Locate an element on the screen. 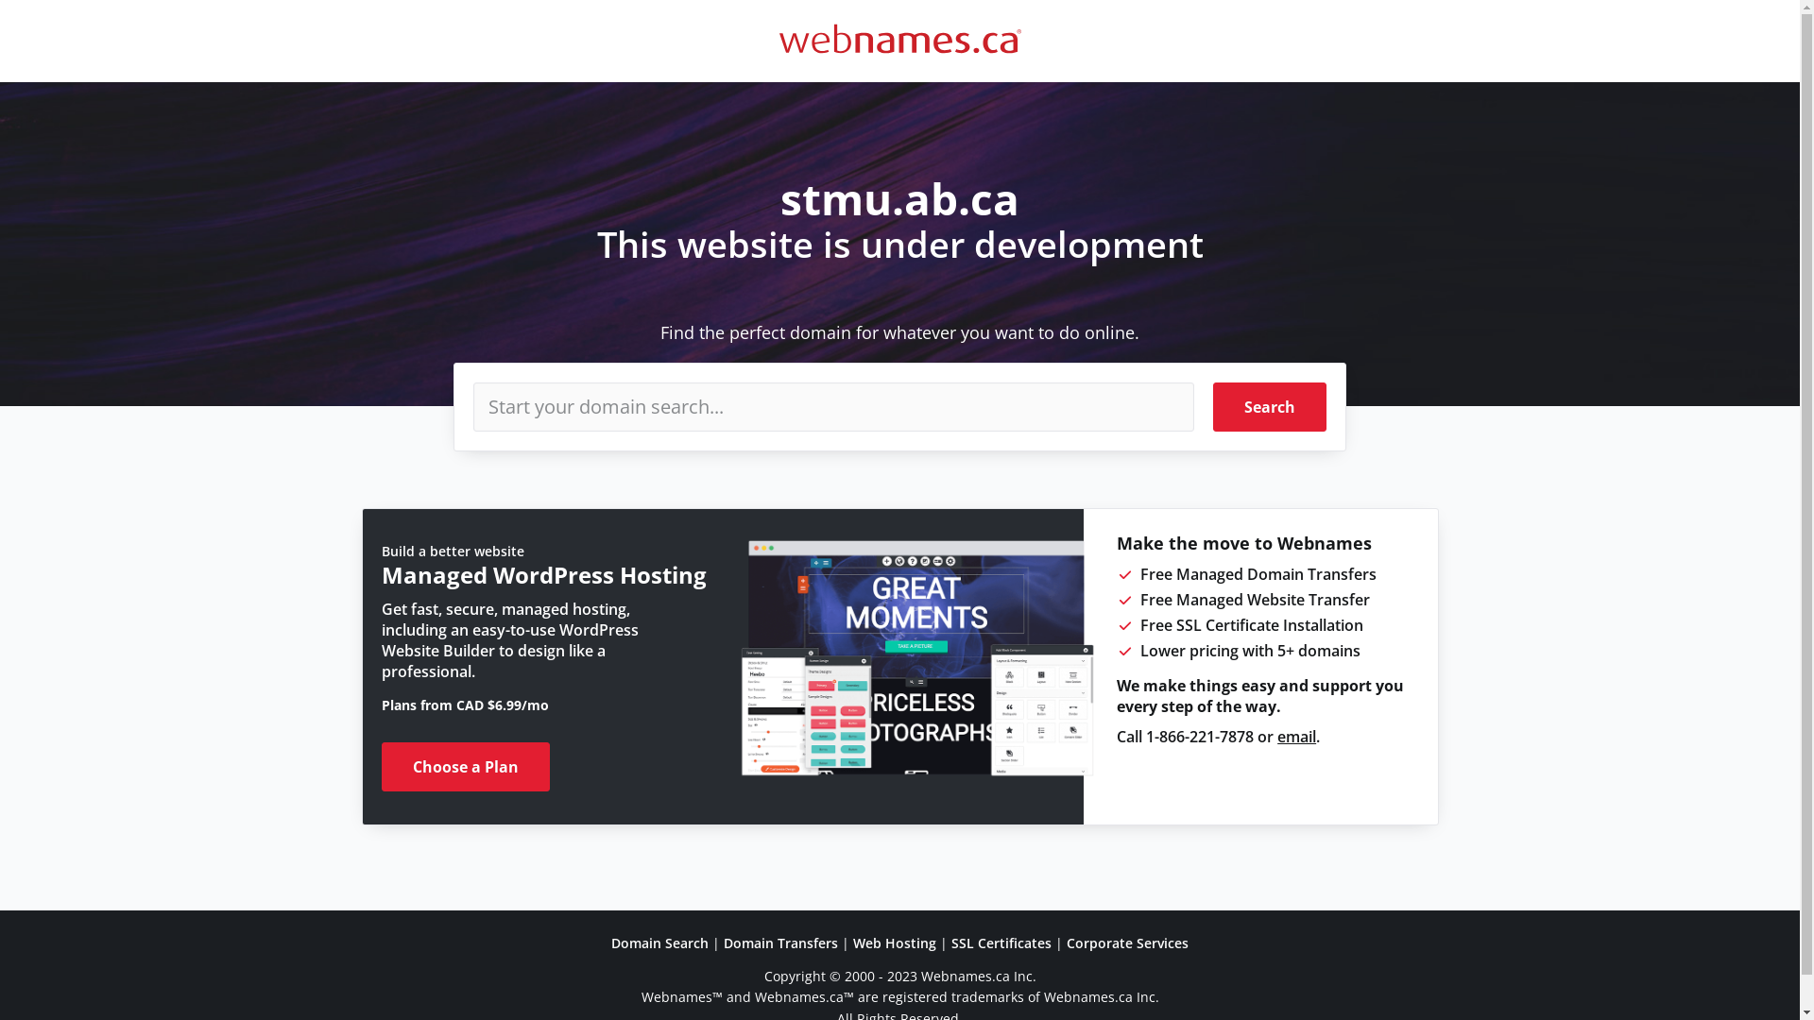 Image resolution: width=1814 pixels, height=1020 pixels. Corporate Services is located at coordinates (1128, 943).